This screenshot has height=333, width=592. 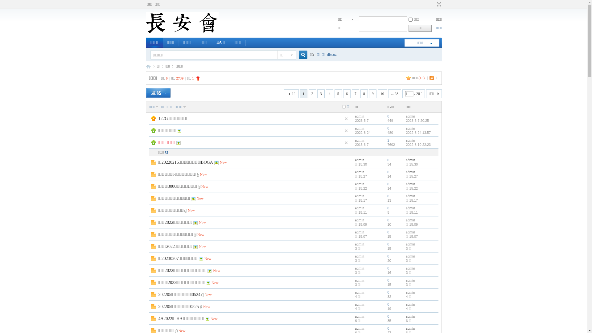 What do you see at coordinates (388, 316) in the screenshot?
I see `0` at bounding box center [388, 316].